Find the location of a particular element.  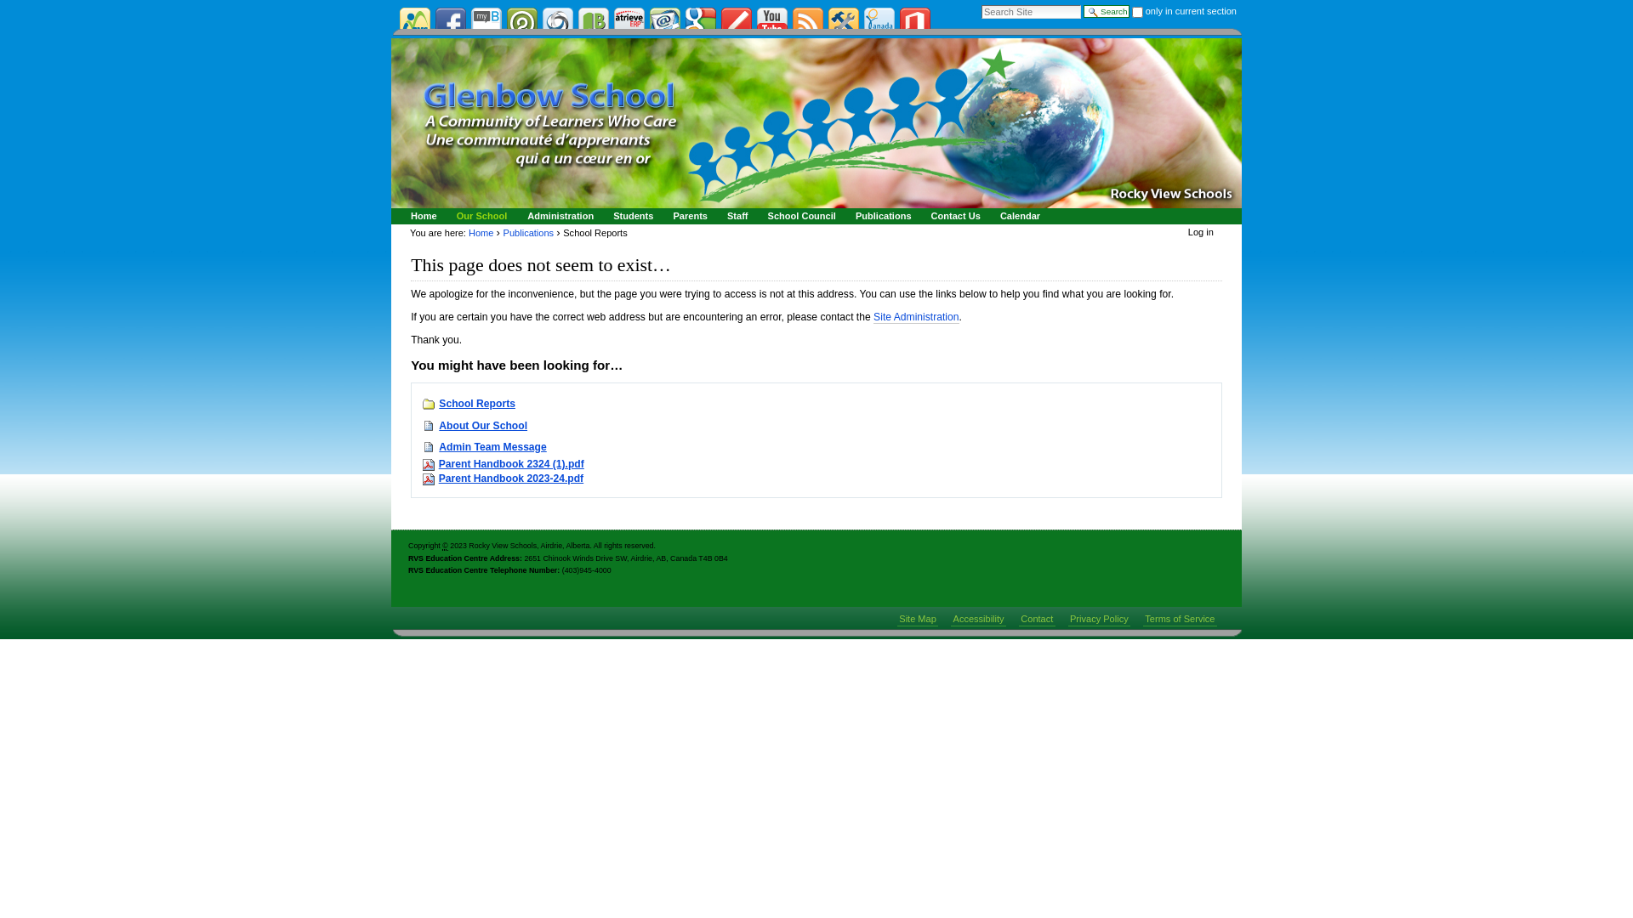

Search Site is located at coordinates (1031, 12).